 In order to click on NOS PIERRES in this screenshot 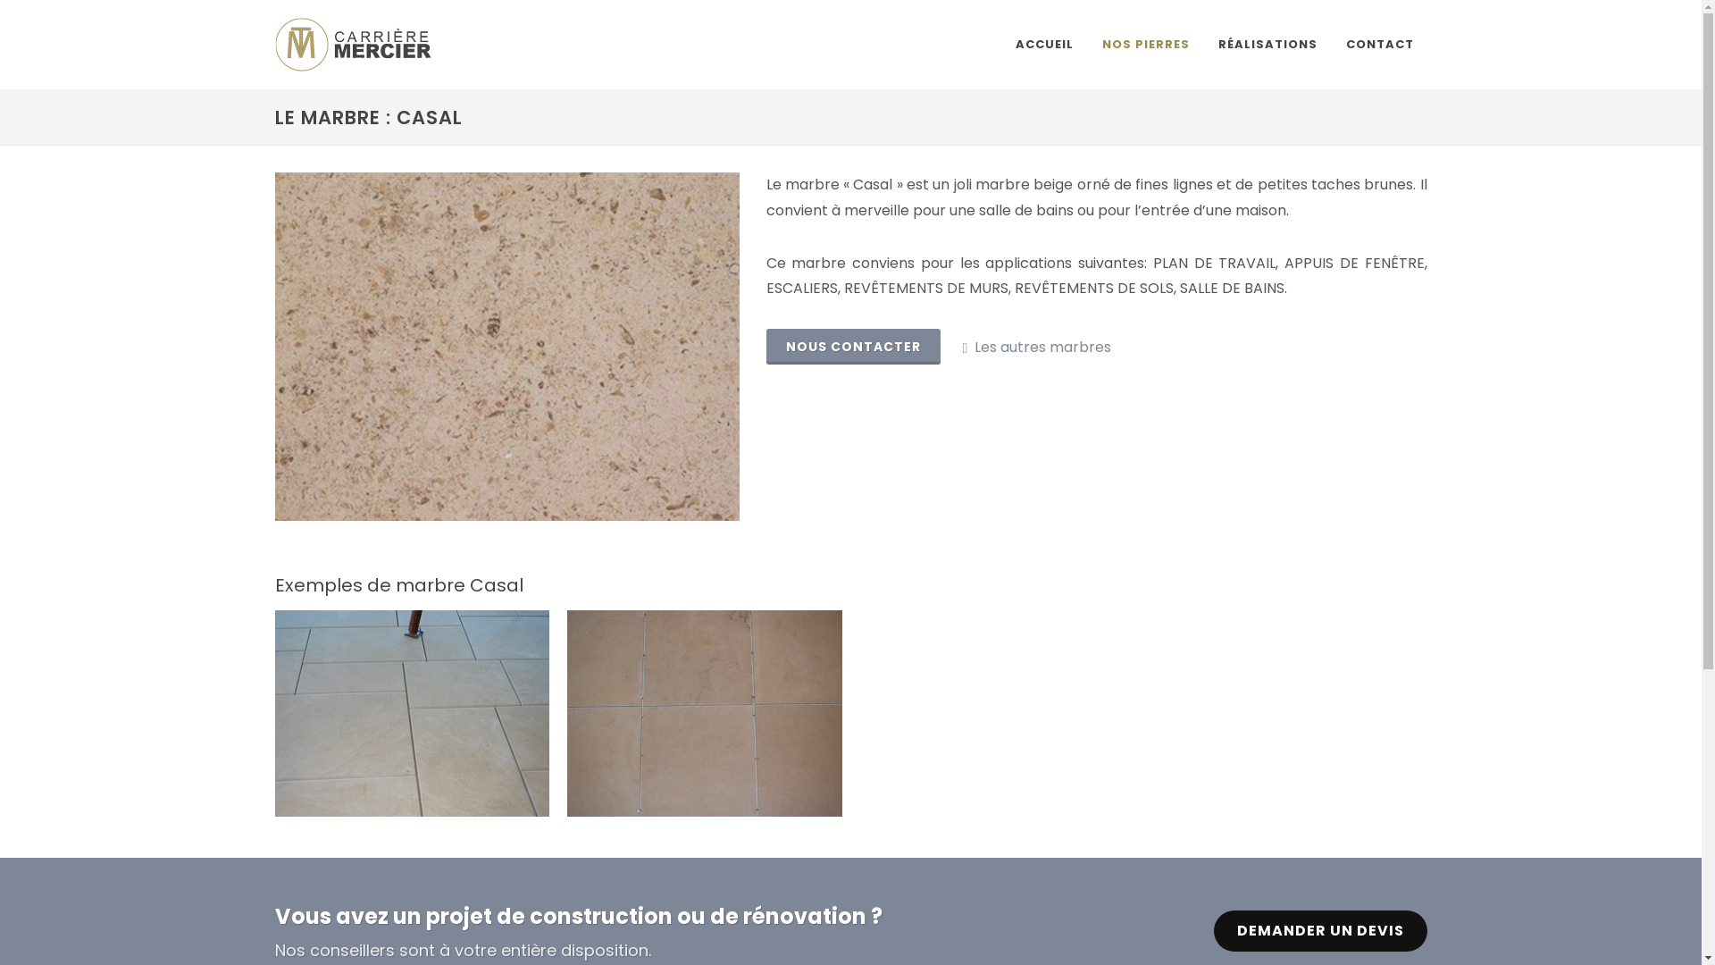, I will do `click(1145, 45)`.